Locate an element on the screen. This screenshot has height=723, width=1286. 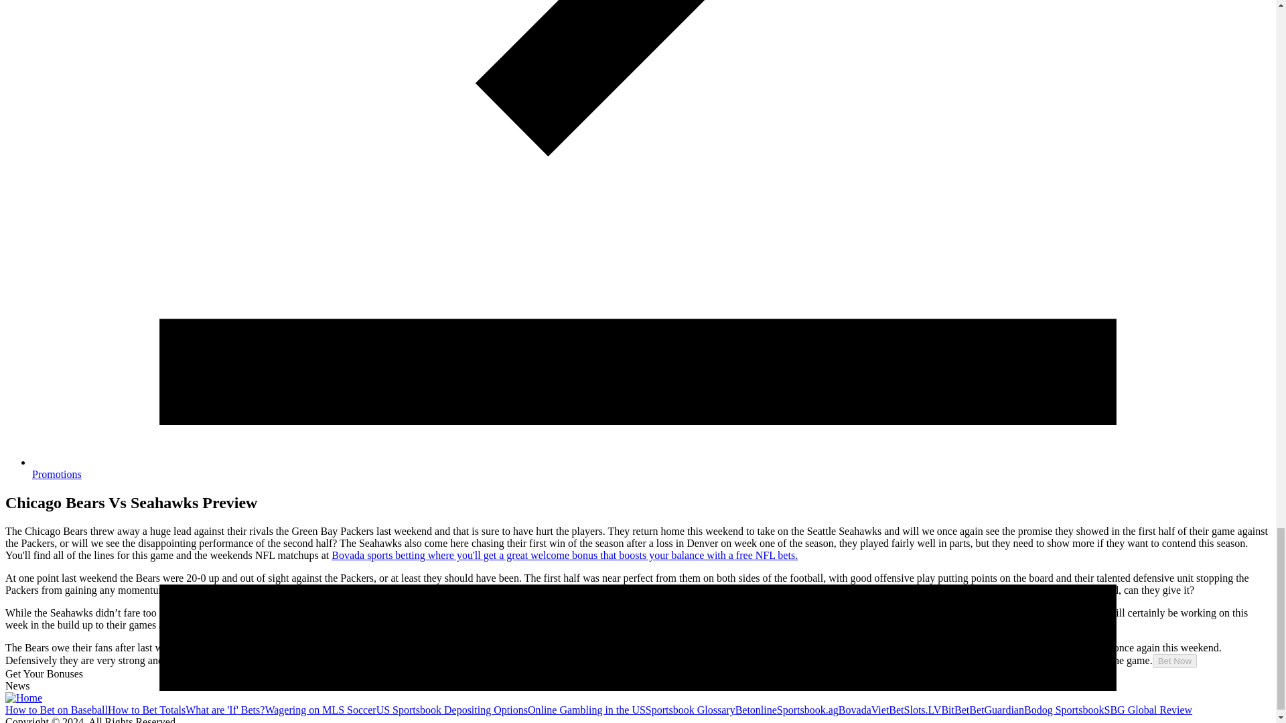
What are 'If' Bets? is located at coordinates (225, 710).